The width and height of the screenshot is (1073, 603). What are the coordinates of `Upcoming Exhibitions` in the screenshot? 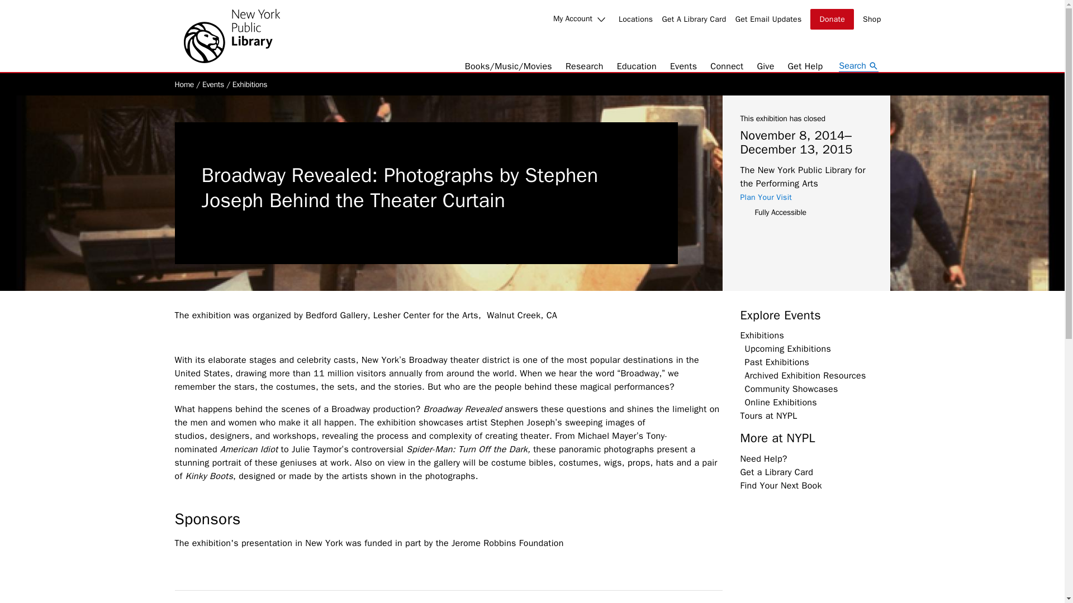 It's located at (787, 348).